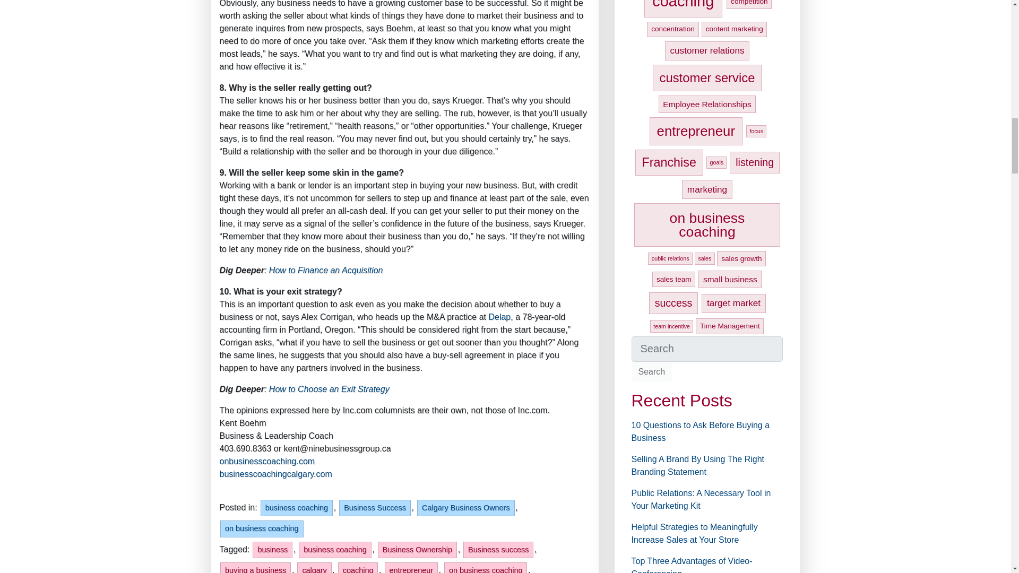 The width and height of the screenshot is (1019, 573). I want to click on How to Finance an Acquisition, so click(326, 271).